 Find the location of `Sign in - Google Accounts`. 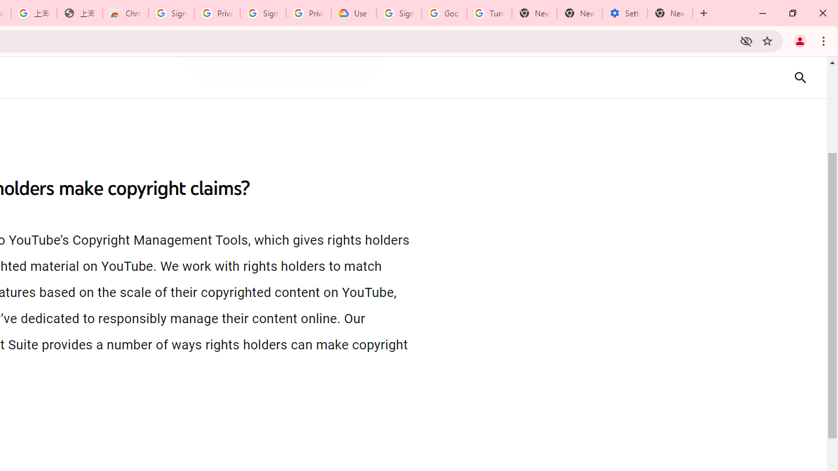

Sign in - Google Accounts is located at coordinates (398, 13).